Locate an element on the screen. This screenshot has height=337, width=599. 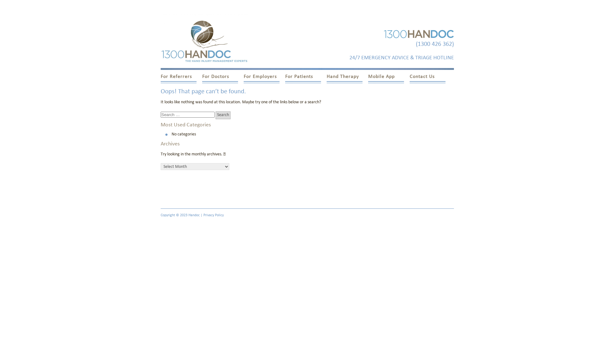
For Doctors is located at coordinates (220, 79).